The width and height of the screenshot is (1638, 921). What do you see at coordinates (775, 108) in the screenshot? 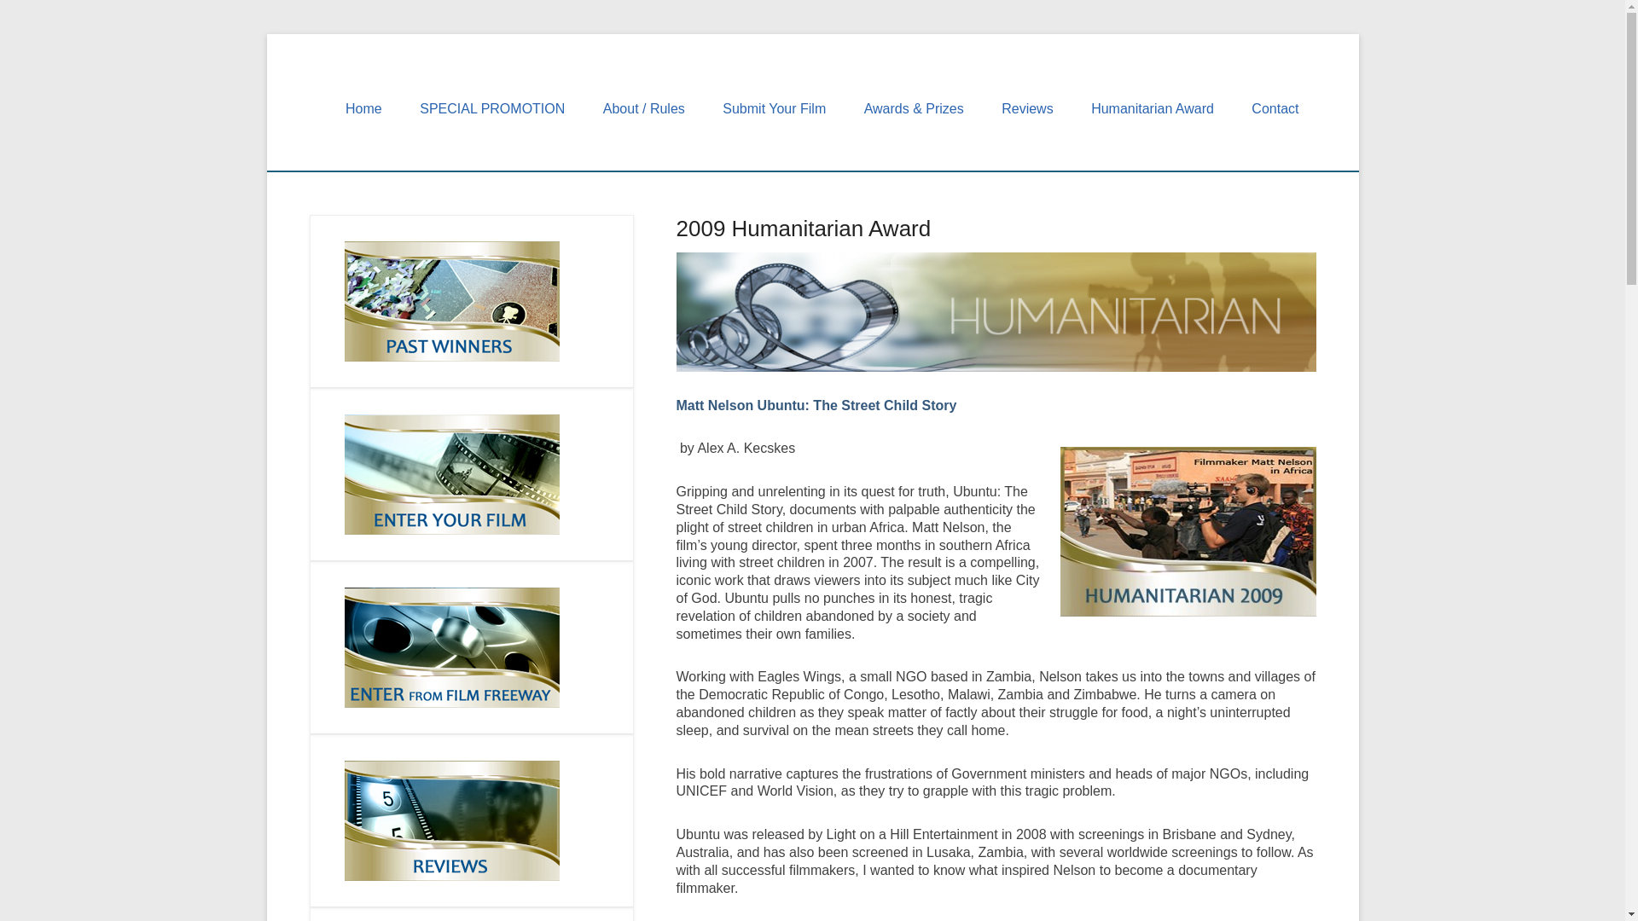
I see `Submit Your Film` at bounding box center [775, 108].